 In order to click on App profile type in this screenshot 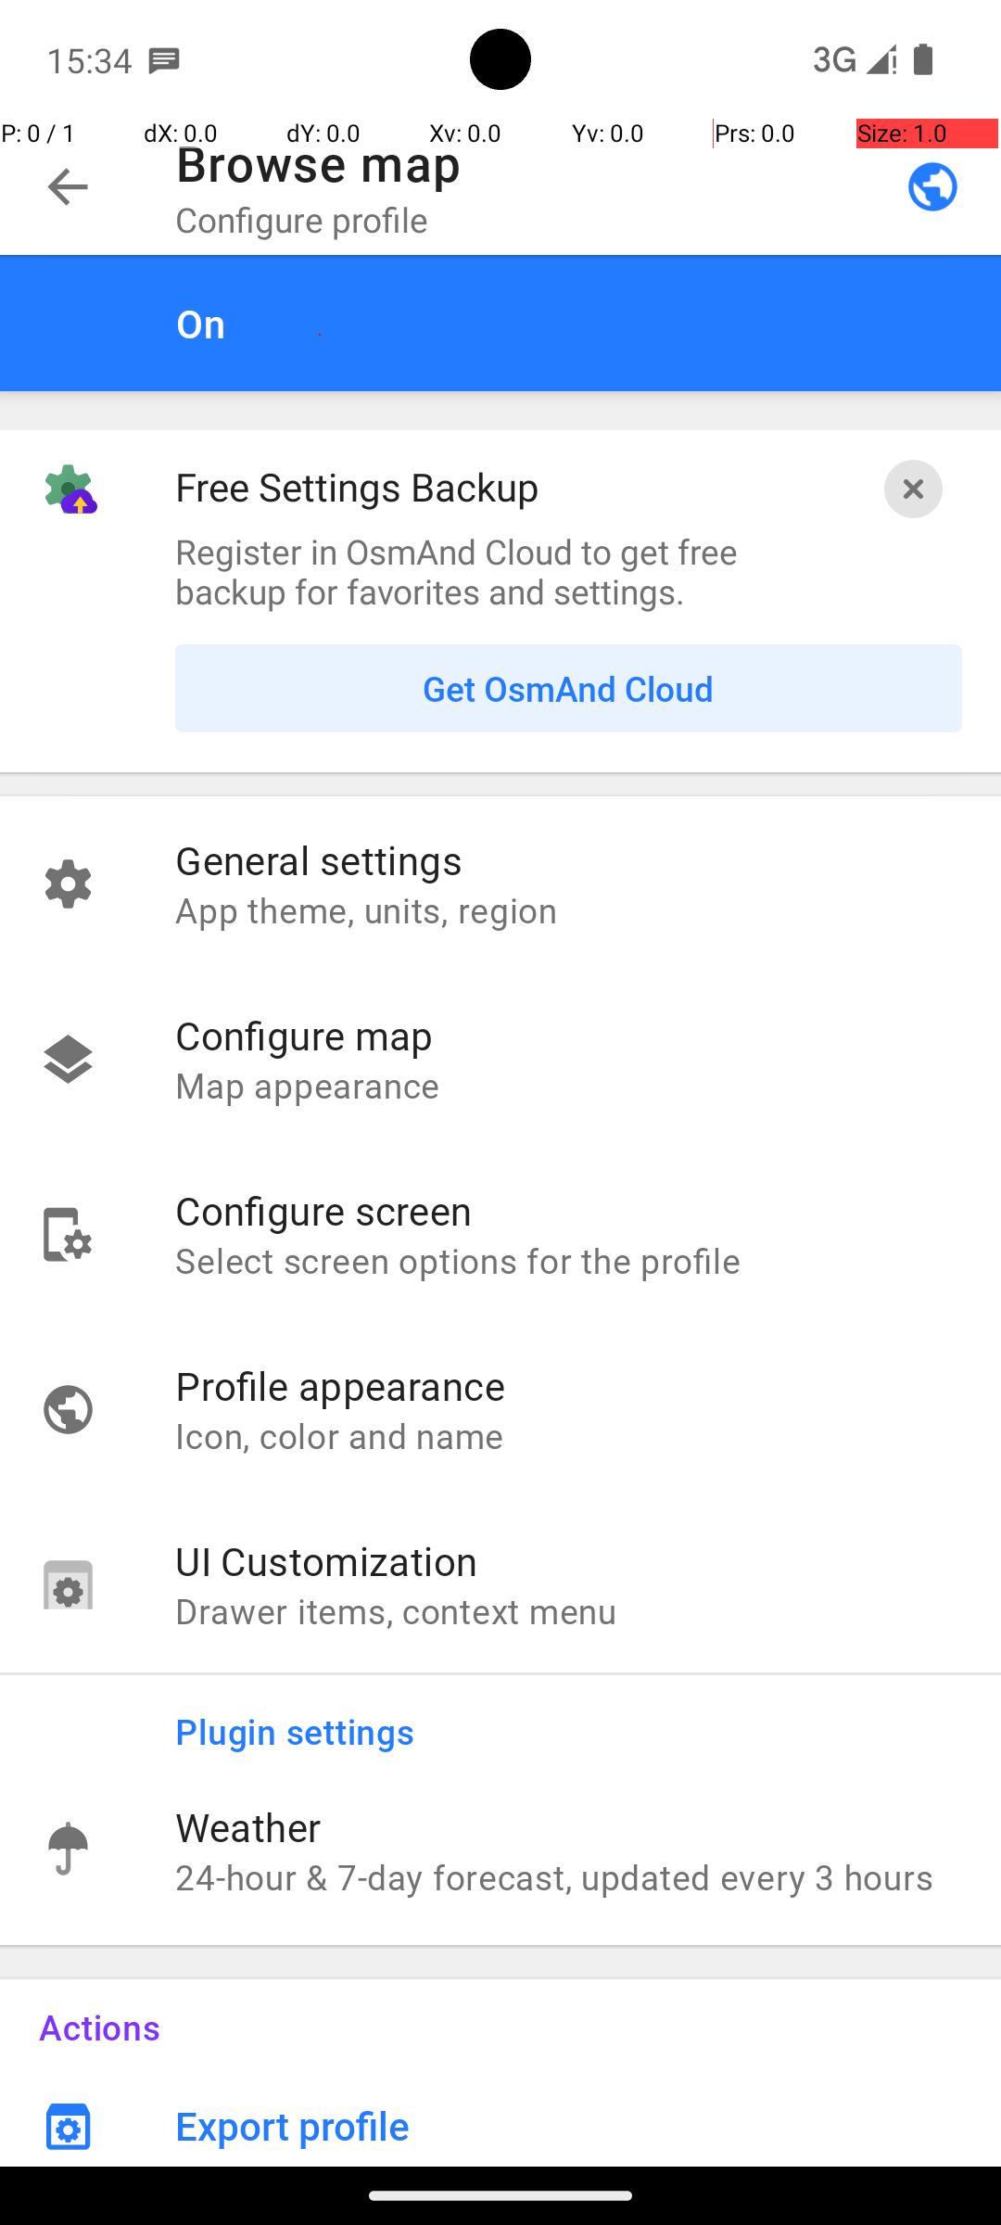, I will do `click(932, 186)`.